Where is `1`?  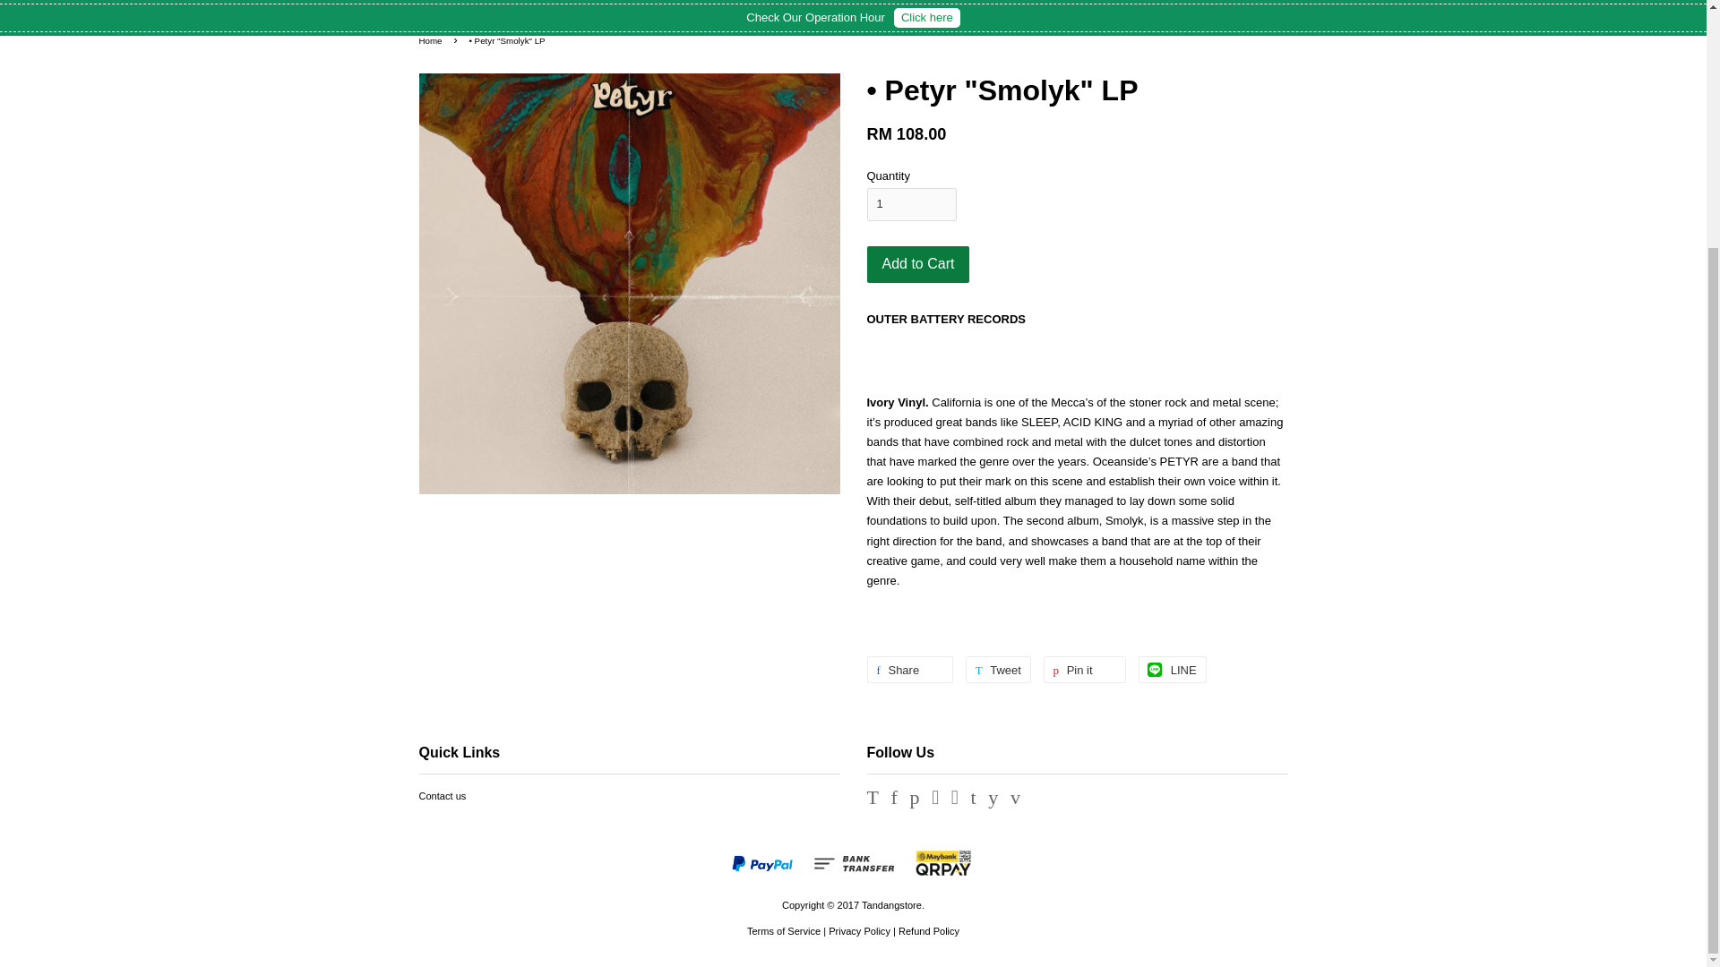
1 is located at coordinates (911, 204).